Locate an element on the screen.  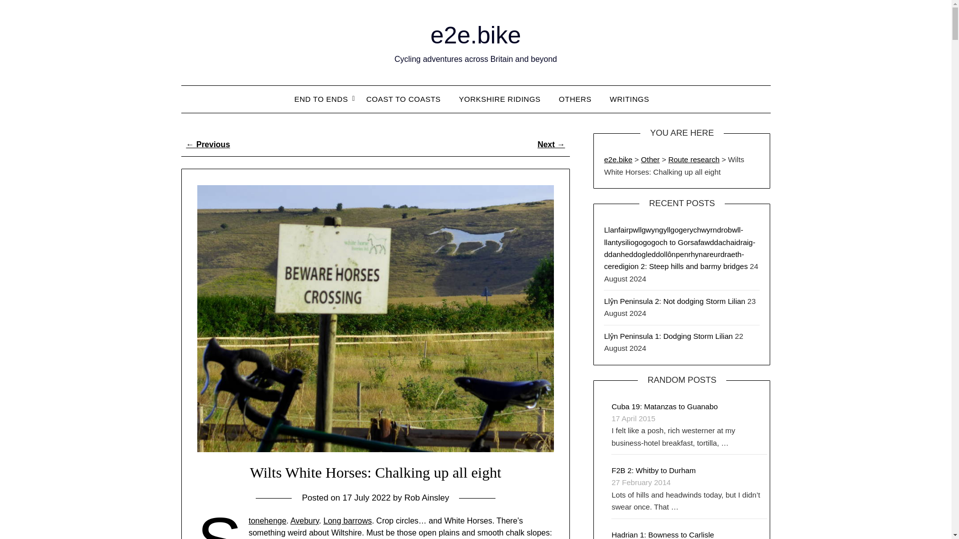
COAST TO COASTS is located at coordinates (403, 99).